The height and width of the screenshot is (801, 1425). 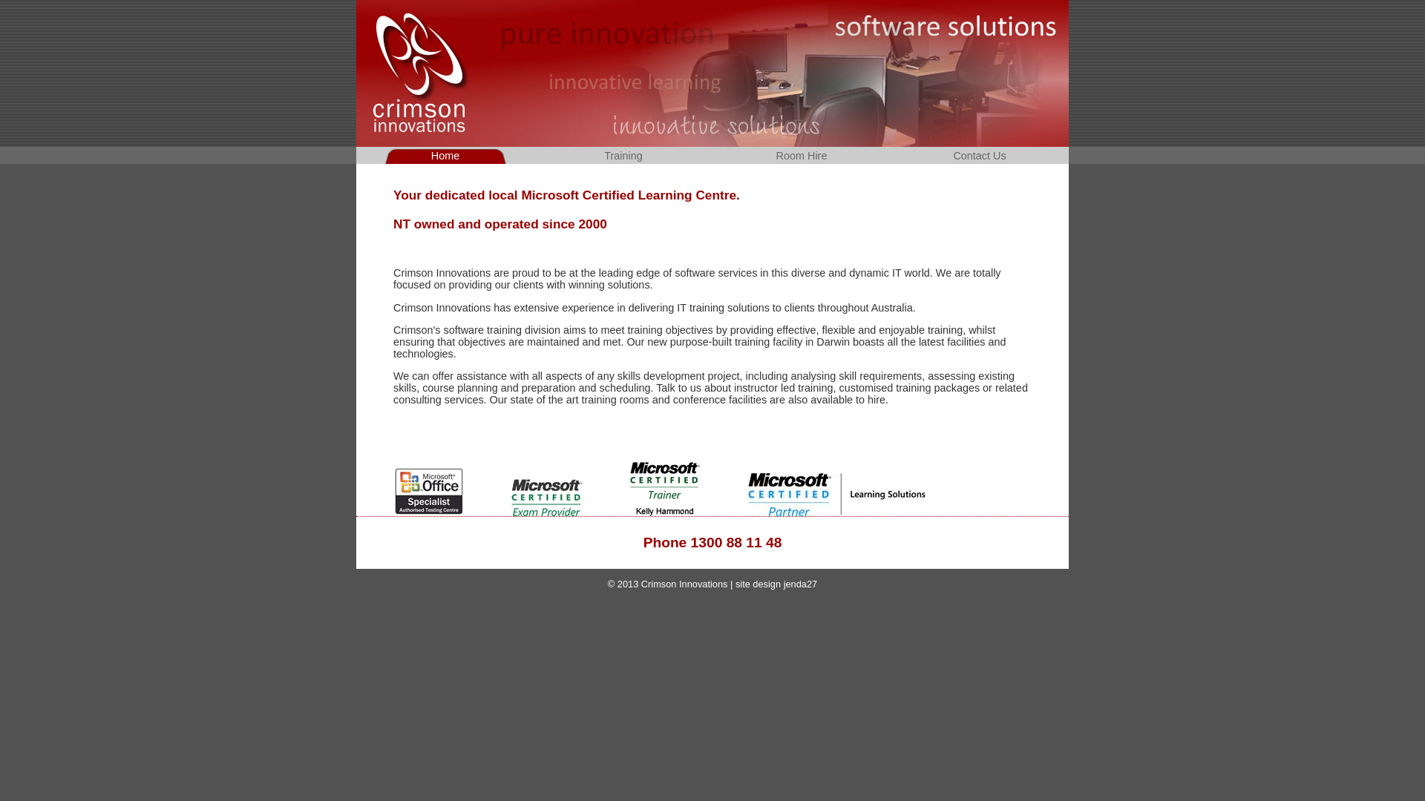 What do you see at coordinates (980, 156) in the screenshot?
I see `Contact Us` at bounding box center [980, 156].